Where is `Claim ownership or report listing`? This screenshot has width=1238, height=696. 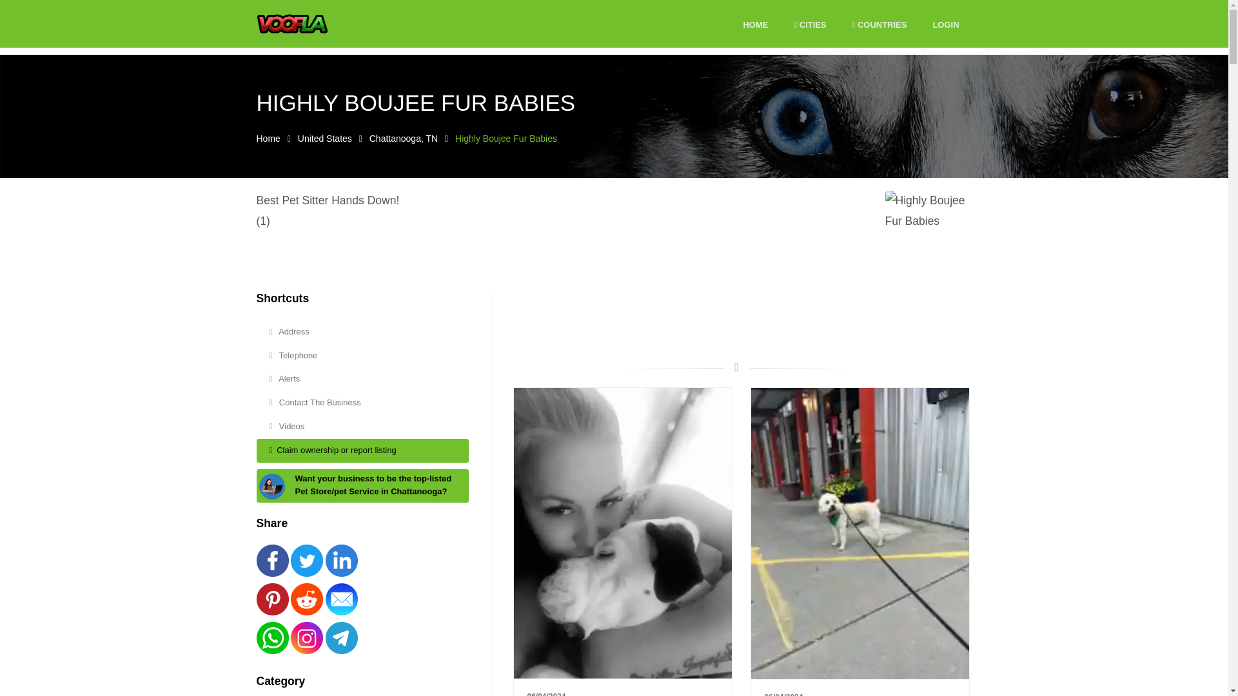
Claim ownership or report listing is located at coordinates (362, 451).